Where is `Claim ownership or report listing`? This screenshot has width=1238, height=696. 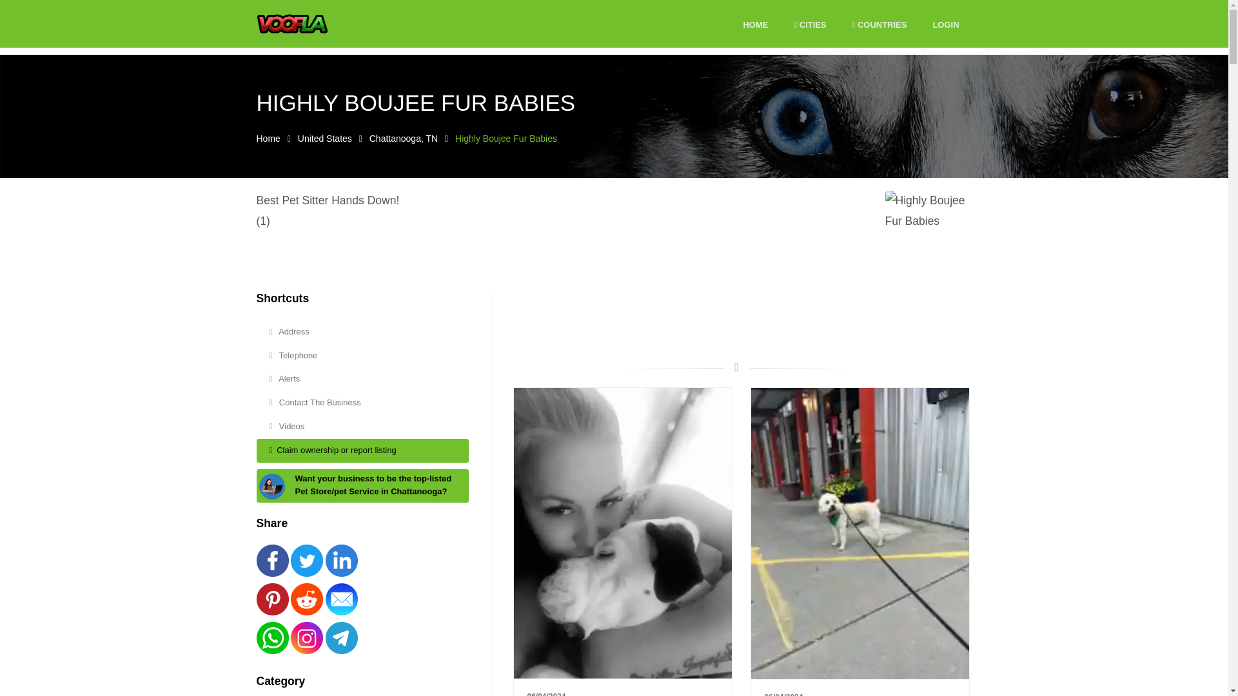
Claim ownership or report listing is located at coordinates (362, 451).